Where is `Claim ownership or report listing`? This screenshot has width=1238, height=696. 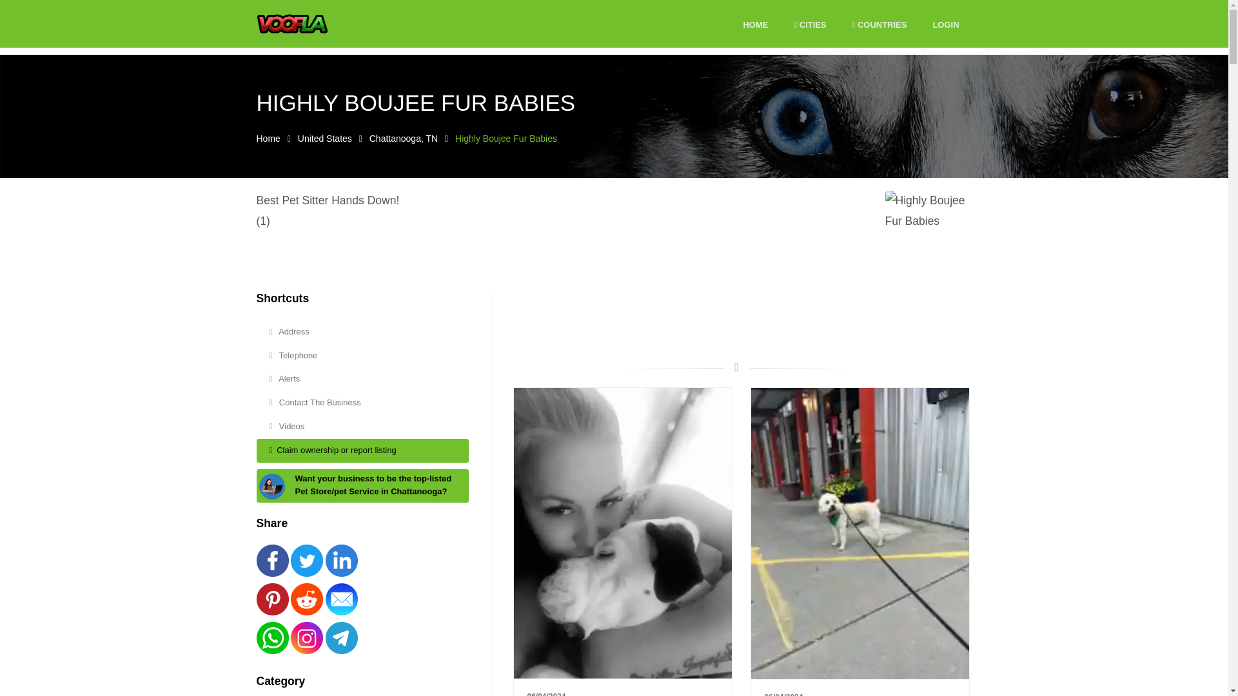
Claim ownership or report listing is located at coordinates (362, 451).